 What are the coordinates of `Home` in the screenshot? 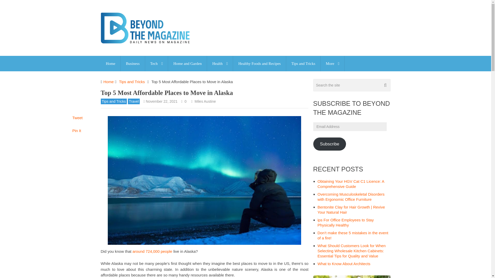 It's located at (110, 63).